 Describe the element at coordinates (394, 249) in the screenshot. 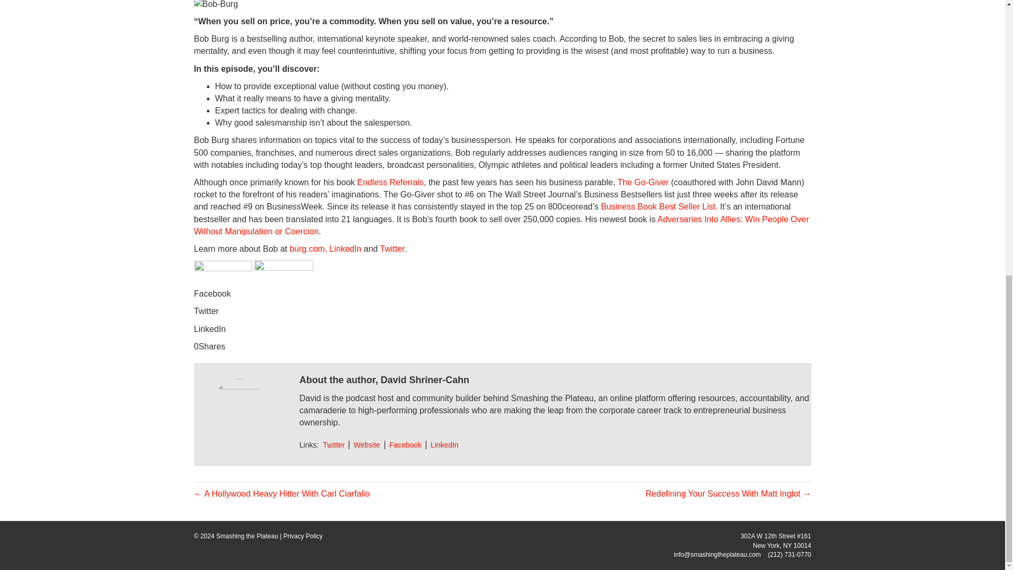

I see `Twitter.` at that location.